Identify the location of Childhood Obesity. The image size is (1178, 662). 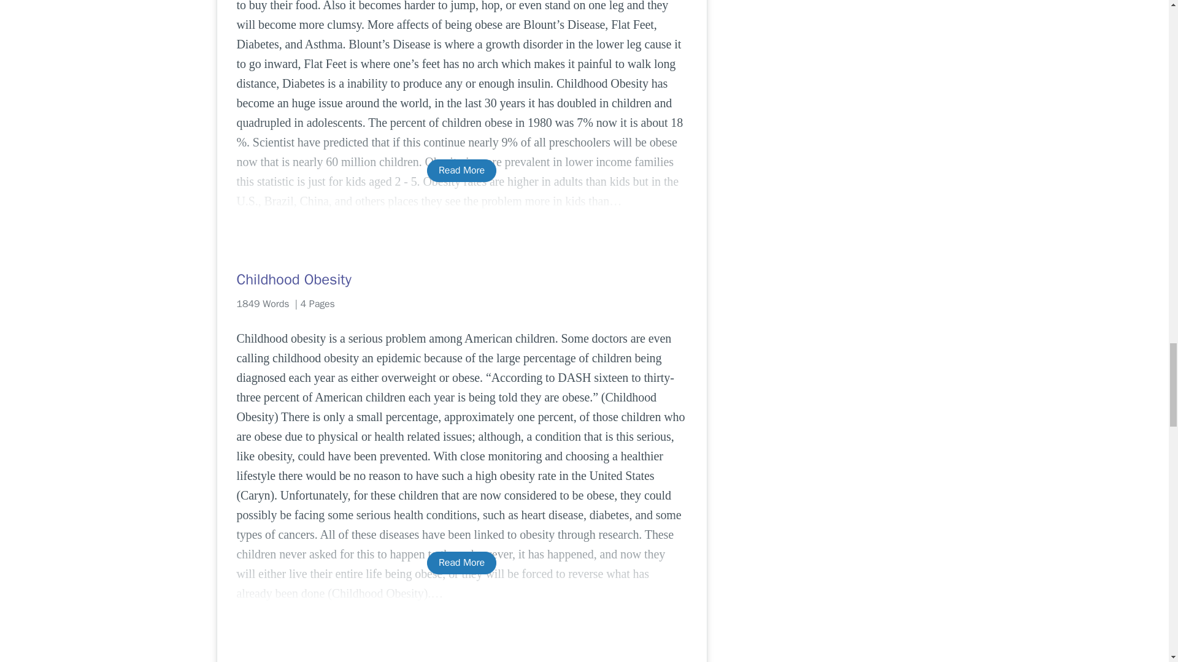
(461, 279).